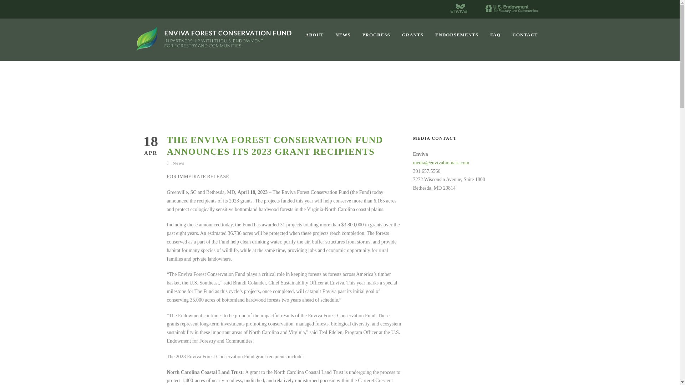 This screenshot has height=385, width=685. What do you see at coordinates (320, 41) in the screenshot?
I see `ABOUT` at bounding box center [320, 41].